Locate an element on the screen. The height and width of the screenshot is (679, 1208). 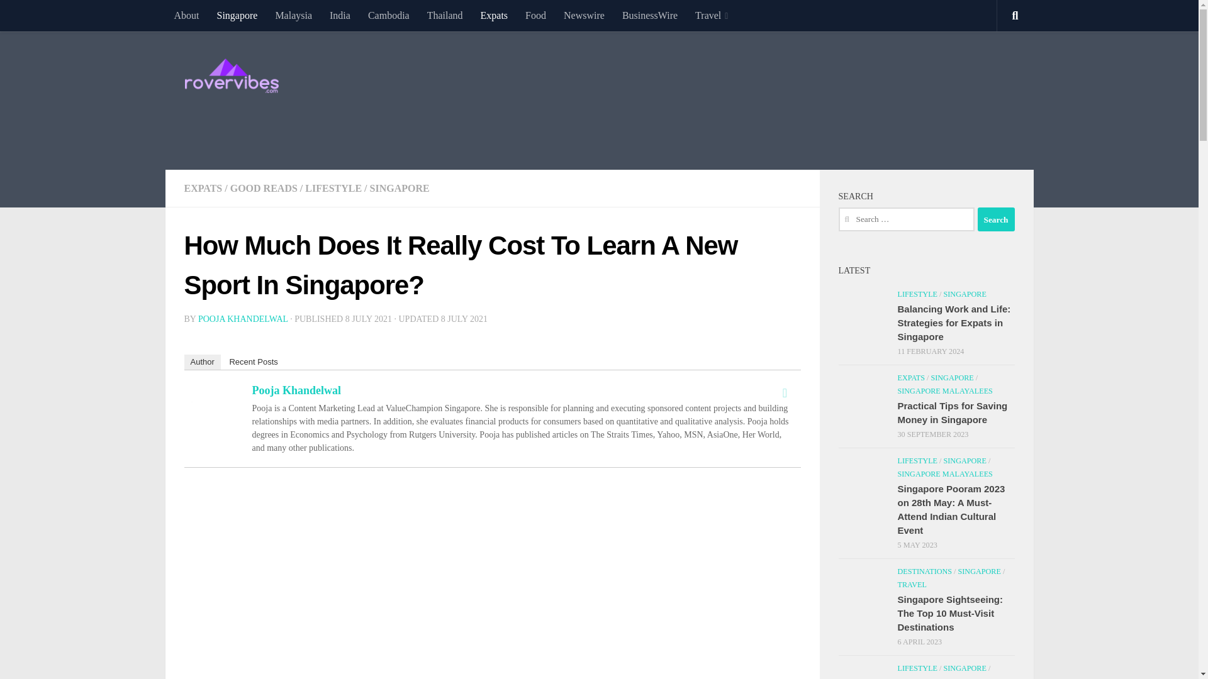
GOOD READS is located at coordinates (264, 187).